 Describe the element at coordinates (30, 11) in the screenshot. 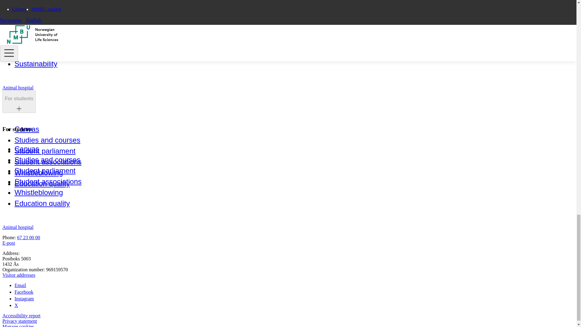

I see `Research` at that location.